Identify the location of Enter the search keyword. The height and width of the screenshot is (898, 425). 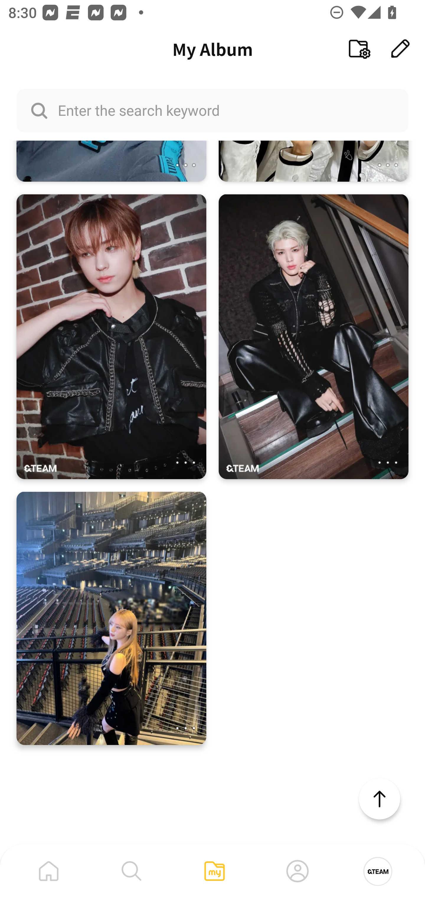
(212, 110).